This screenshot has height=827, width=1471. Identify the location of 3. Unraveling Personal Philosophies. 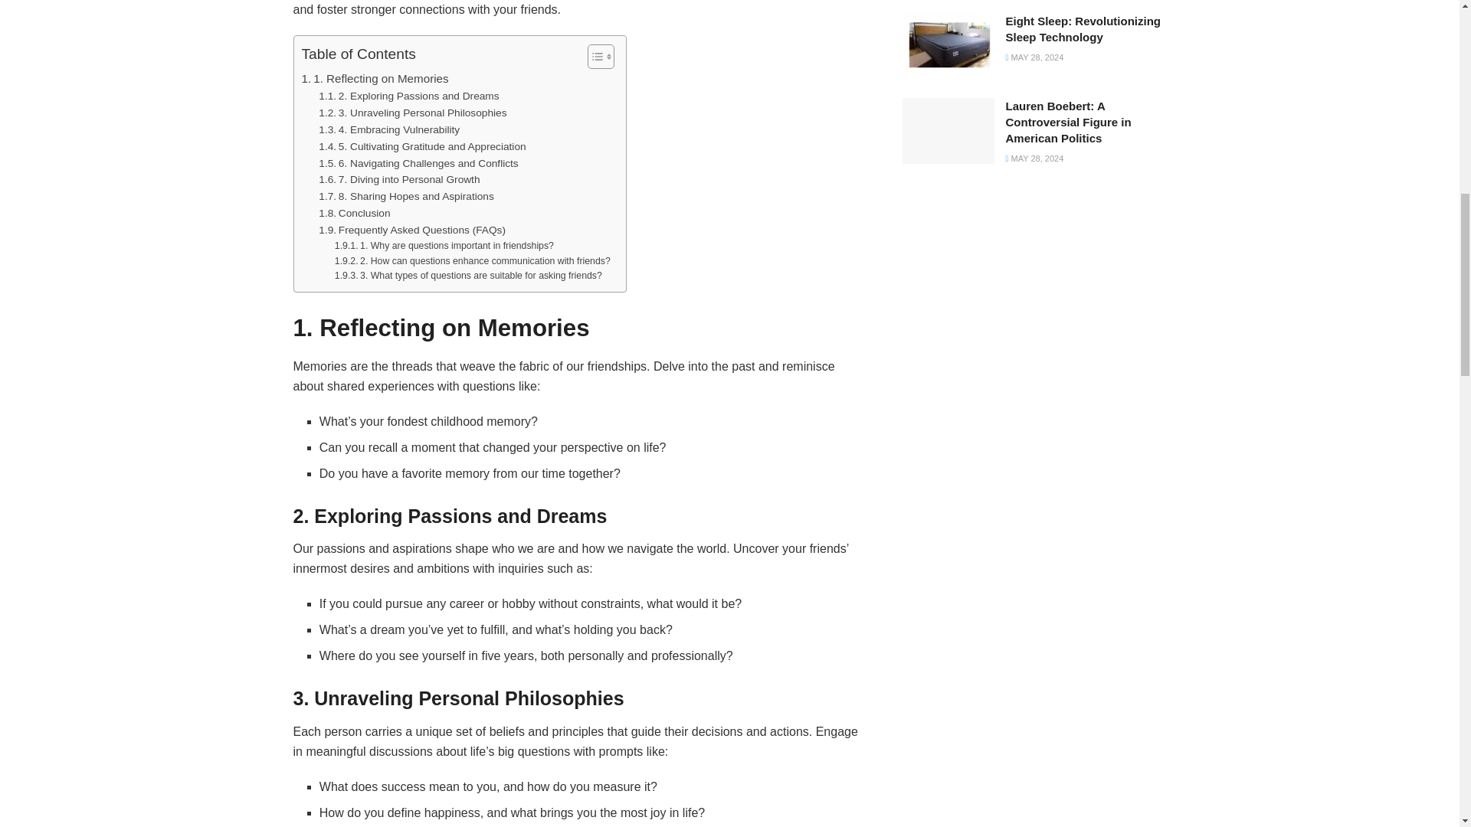
(412, 113).